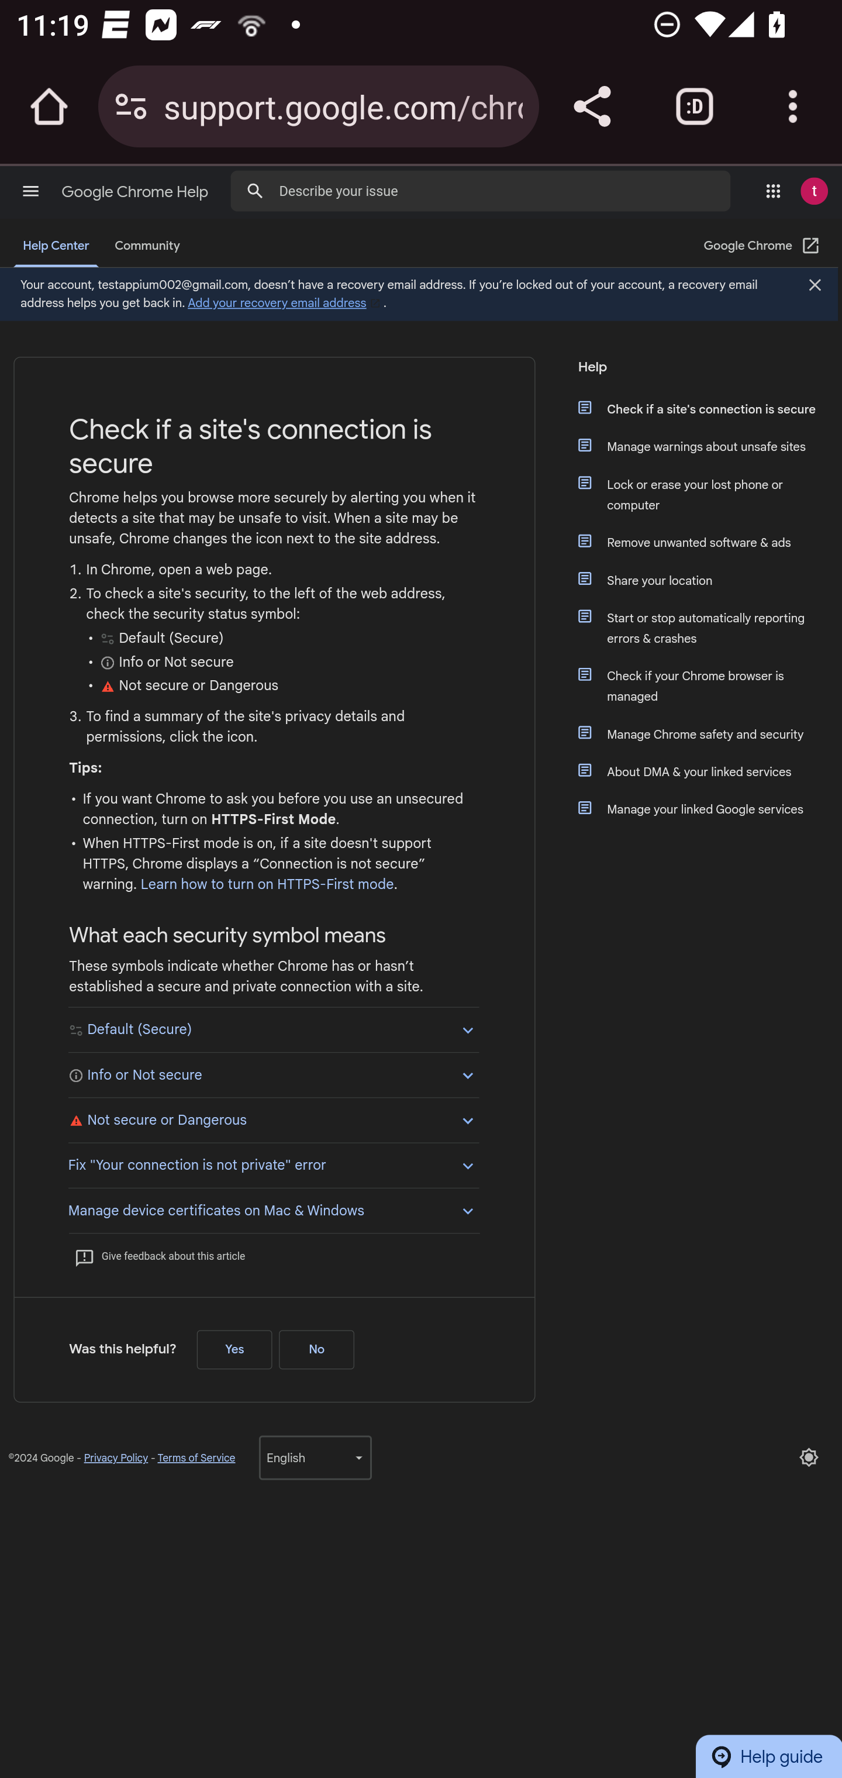 The image size is (842, 1778). What do you see at coordinates (267, 883) in the screenshot?
I see `Learn how to turn on HTTPS-First mode` at bounding box center [267, 883].